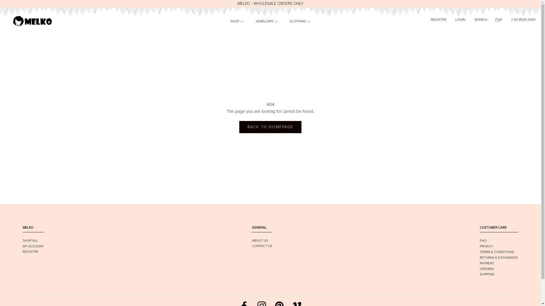  What do you see at coordinates (33, 246) in the screenshot?
I see `MY ACCOUNT` at bounding box center [33, 246].